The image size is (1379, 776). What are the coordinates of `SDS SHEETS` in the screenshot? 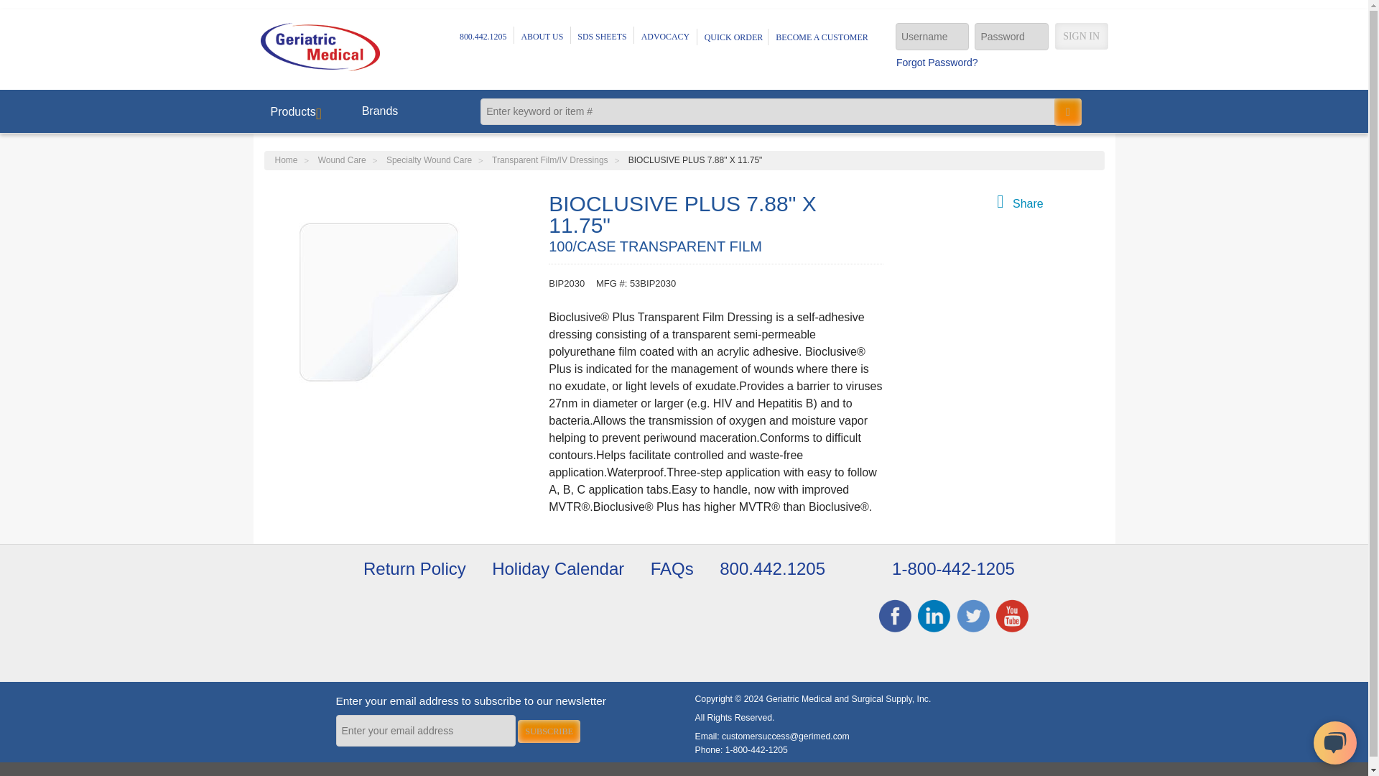 It's located at (602, 37).